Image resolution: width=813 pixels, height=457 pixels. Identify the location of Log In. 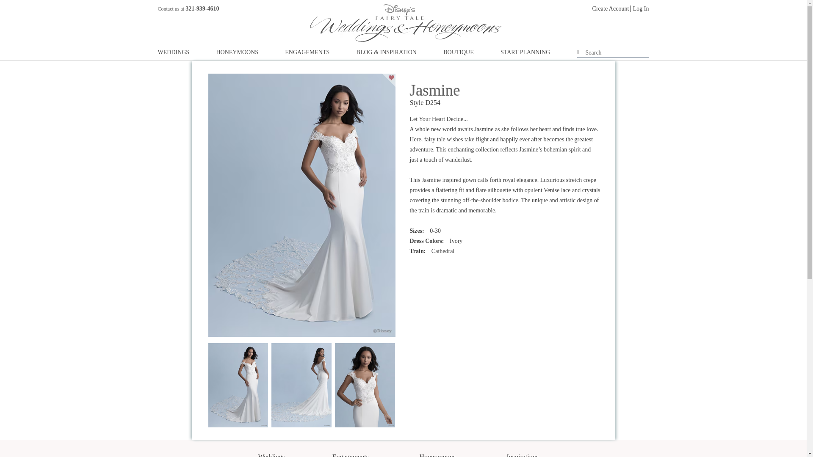
(641, 8).